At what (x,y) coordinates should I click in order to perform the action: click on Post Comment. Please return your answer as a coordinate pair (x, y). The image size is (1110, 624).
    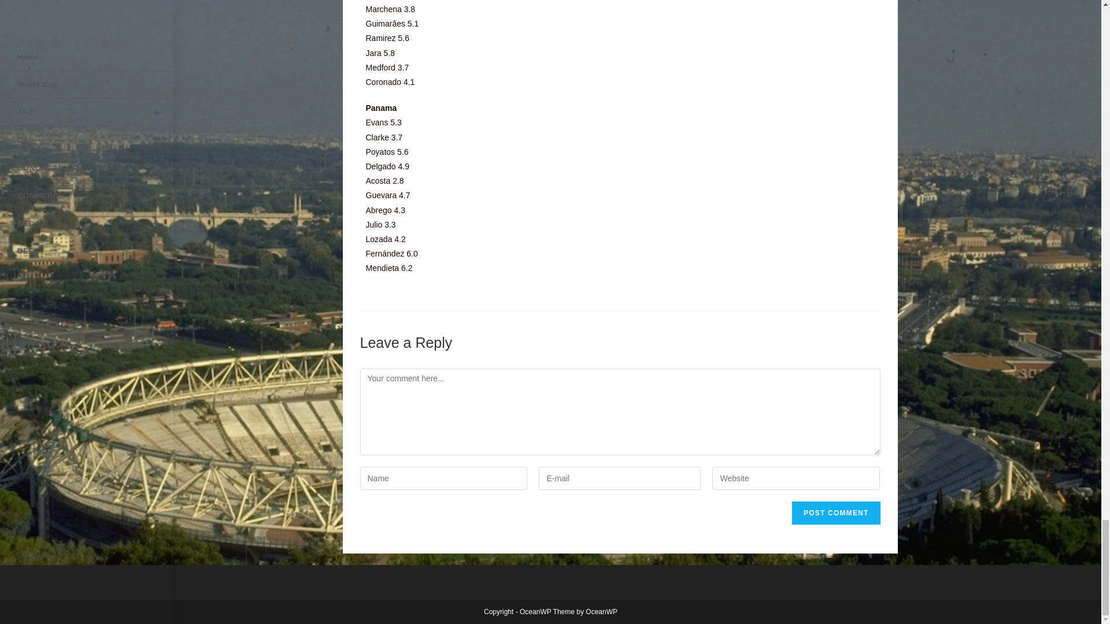
    Looking at the image, I should click on (836, 513).